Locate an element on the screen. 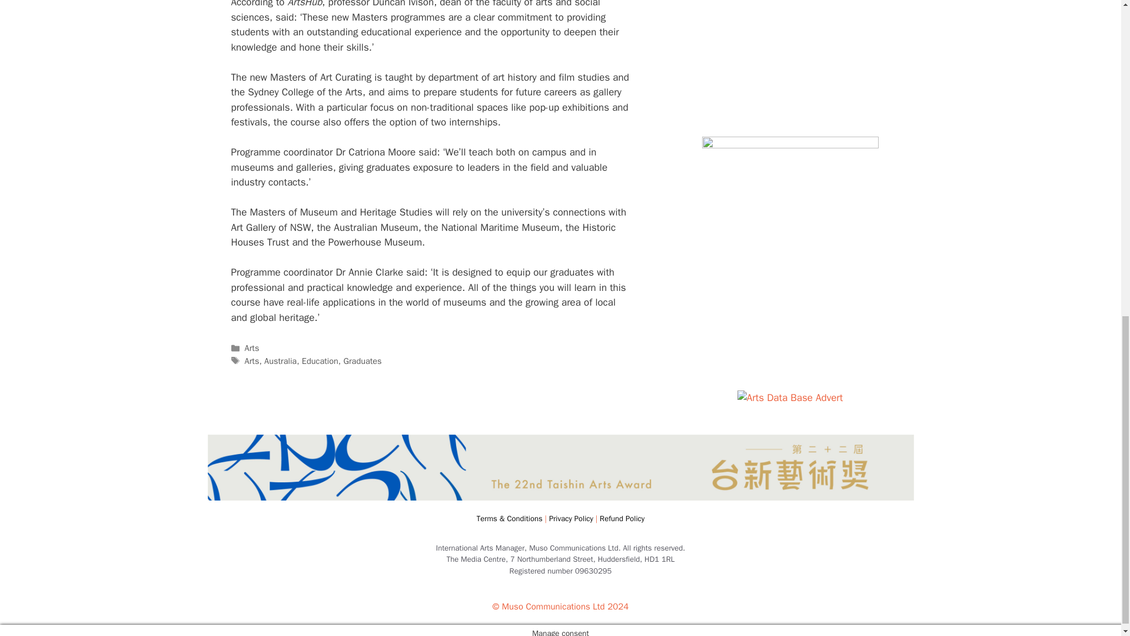 The image size is (1130, 636). Privacy Policy is located at coordinates (571, 518).